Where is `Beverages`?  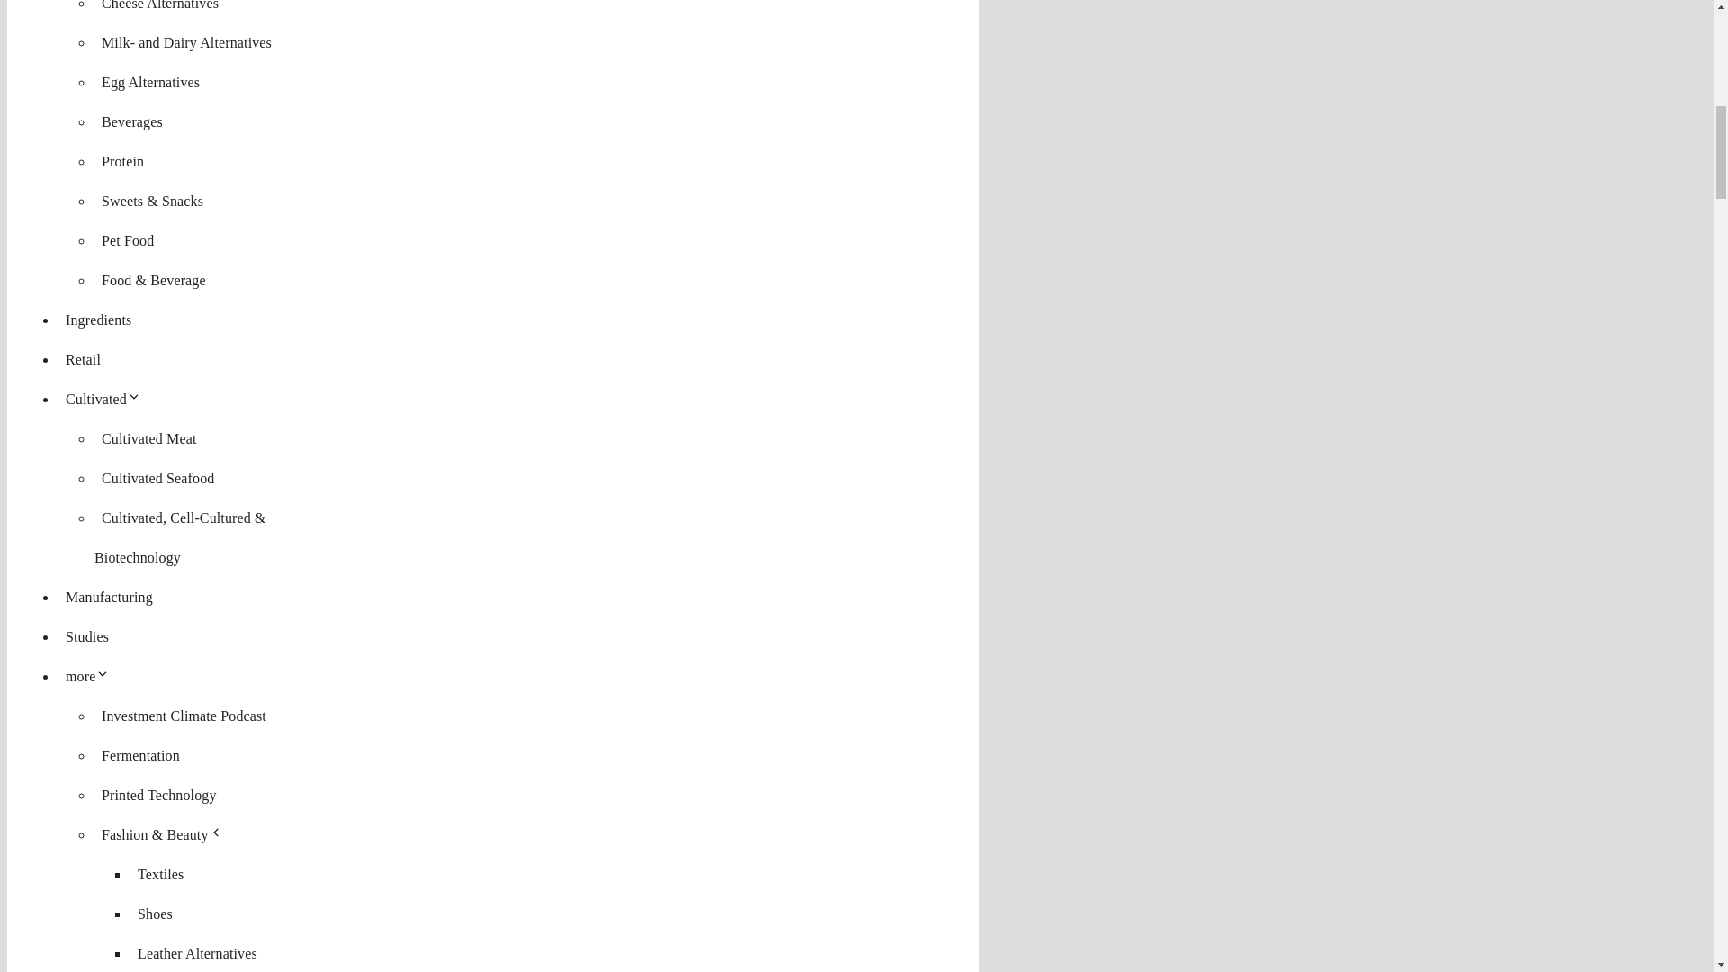 Beverages is located at coordinates (131, 121).